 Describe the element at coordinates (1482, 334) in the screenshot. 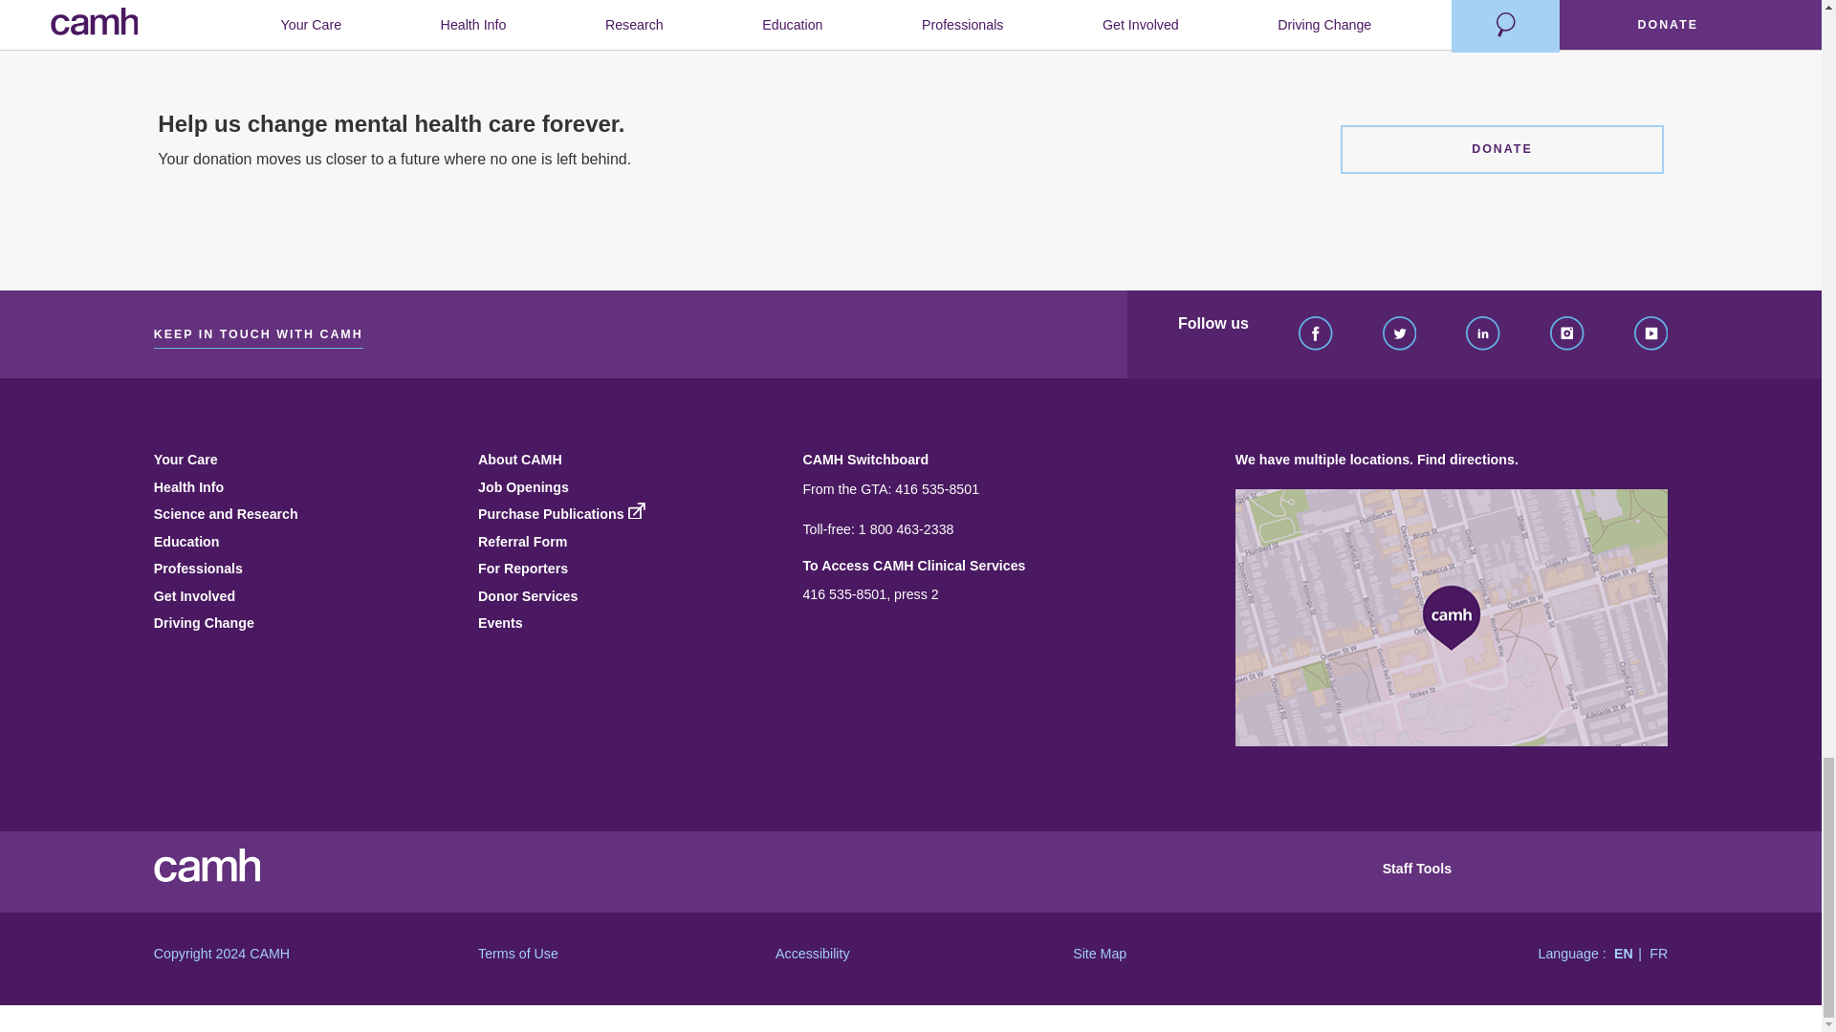

I see `LinkedIn` at that location.